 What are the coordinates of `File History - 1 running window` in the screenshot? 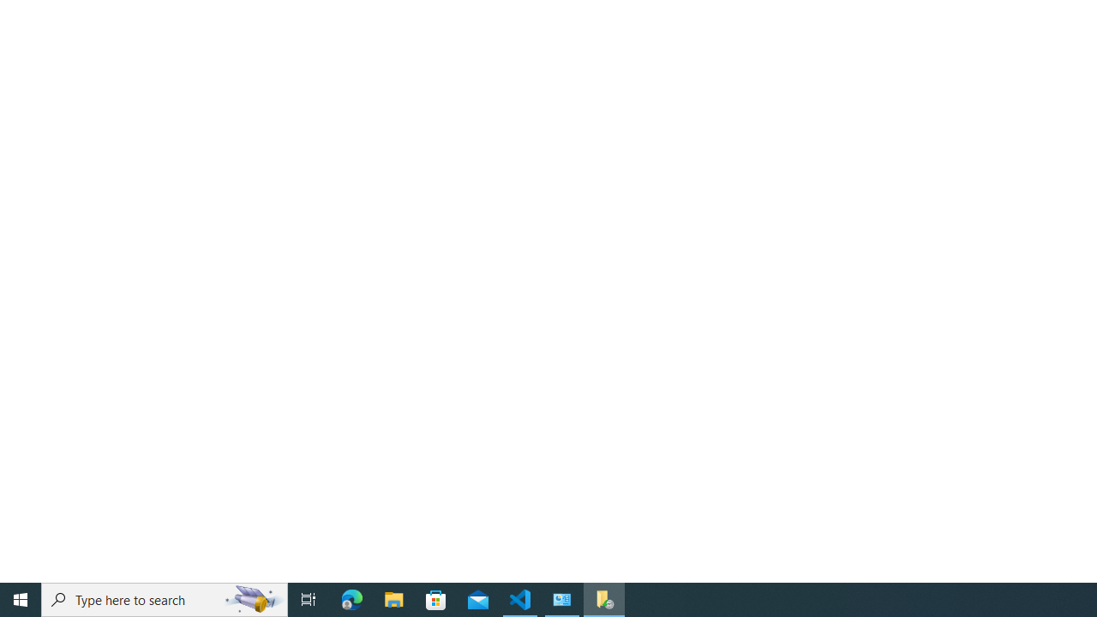 It's located at (603, 600).